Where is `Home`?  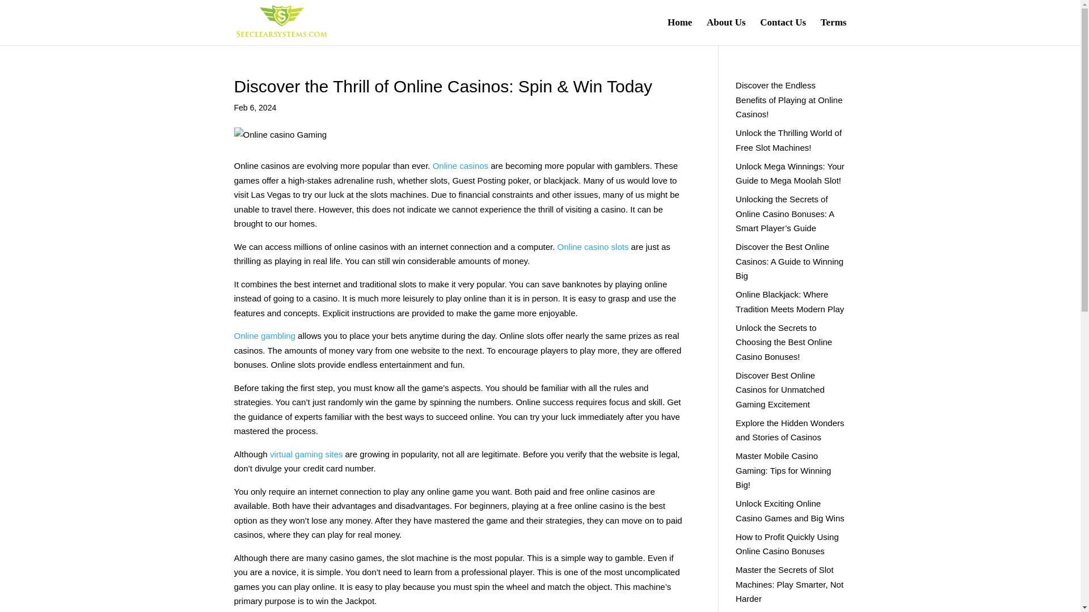
Home is located at coordinates (679, 32).